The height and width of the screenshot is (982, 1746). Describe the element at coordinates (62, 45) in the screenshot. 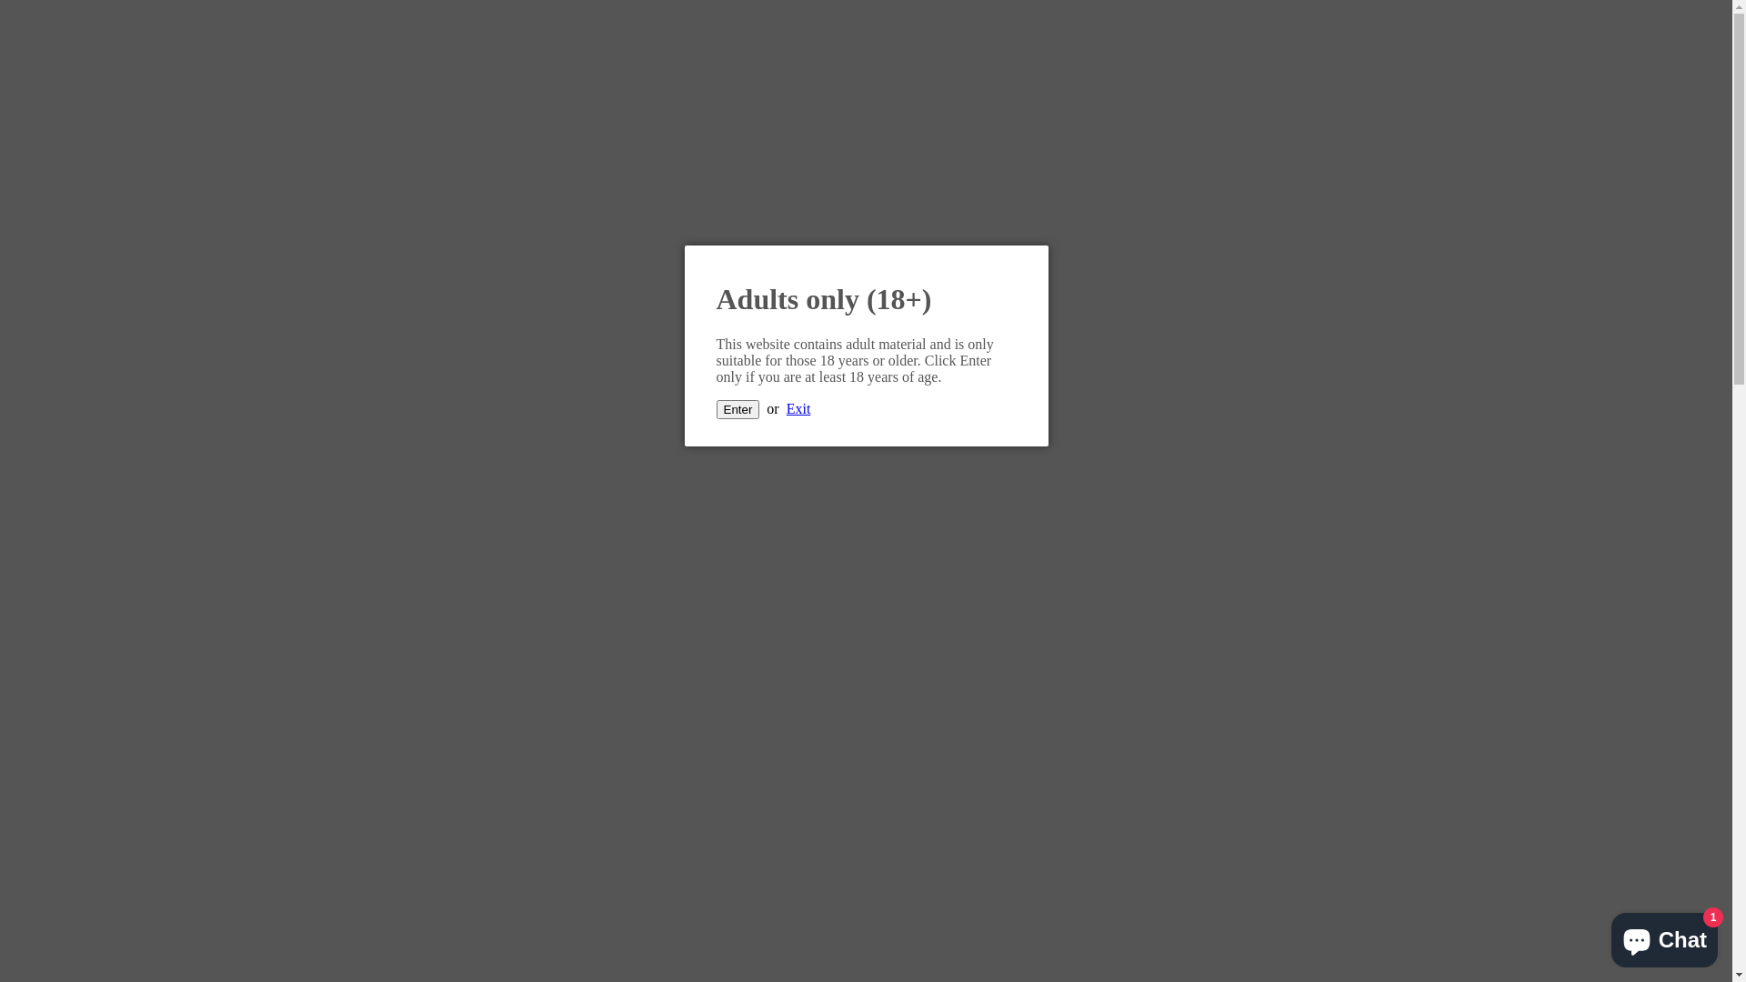

I see `Home` at that location.